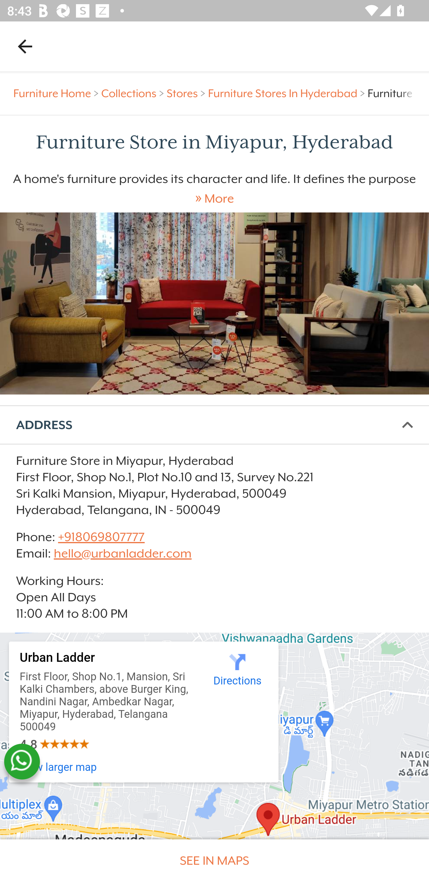  Describe the element at coordinates (22, 762) in the screenshot. I see `whatsapp` at that location.